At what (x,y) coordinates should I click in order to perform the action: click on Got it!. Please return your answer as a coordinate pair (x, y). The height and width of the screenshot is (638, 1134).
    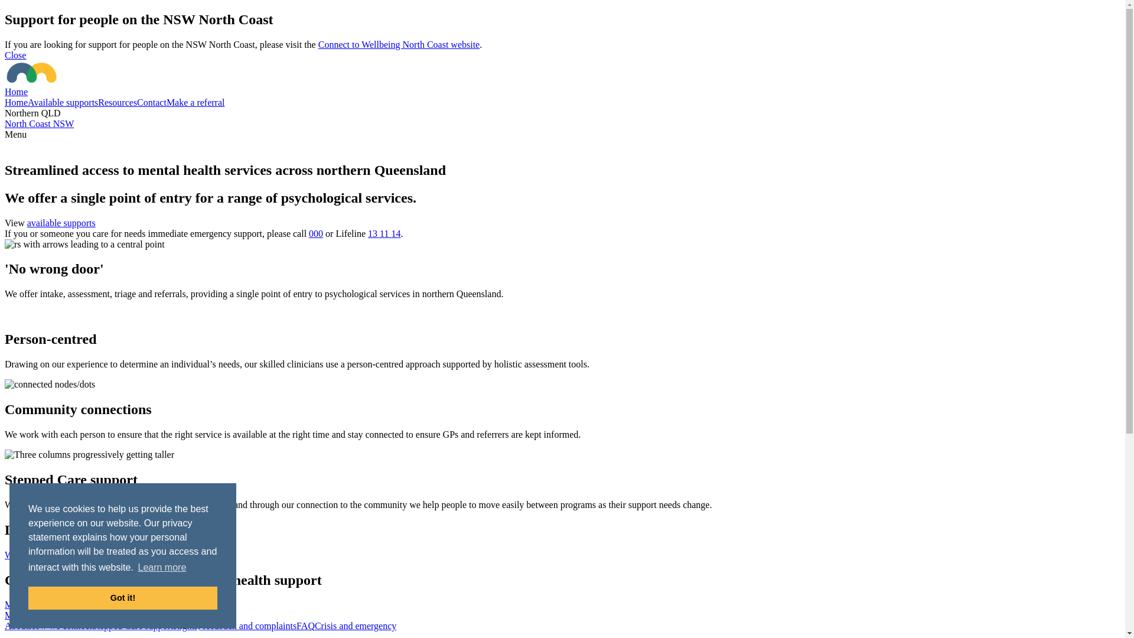
    Looking at the image, I should click on (123, 598).